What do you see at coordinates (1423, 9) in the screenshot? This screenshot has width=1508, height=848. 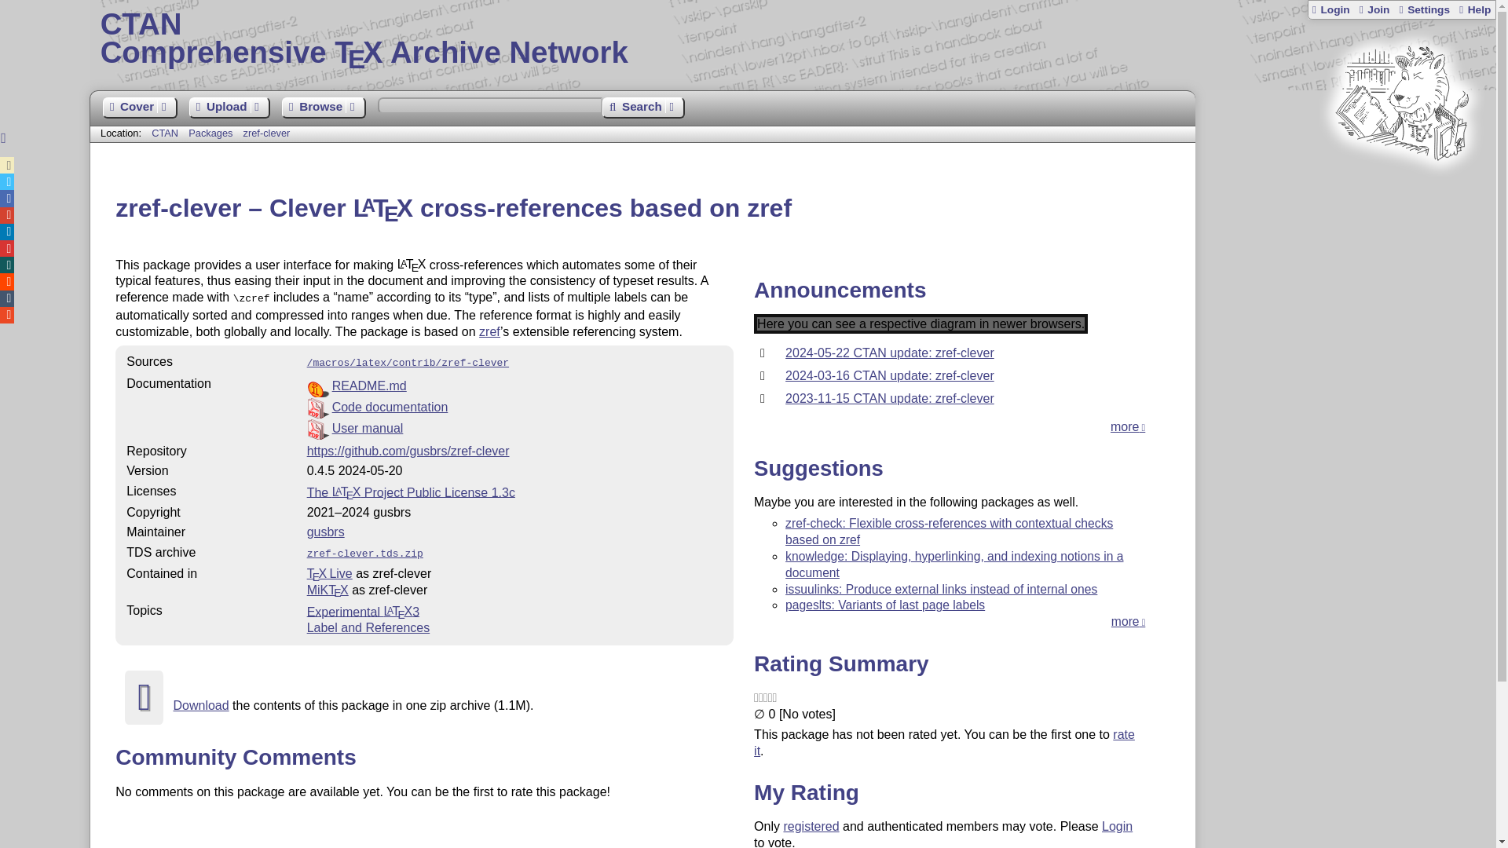 I see `Settings` at bounding box center [1423, 9].